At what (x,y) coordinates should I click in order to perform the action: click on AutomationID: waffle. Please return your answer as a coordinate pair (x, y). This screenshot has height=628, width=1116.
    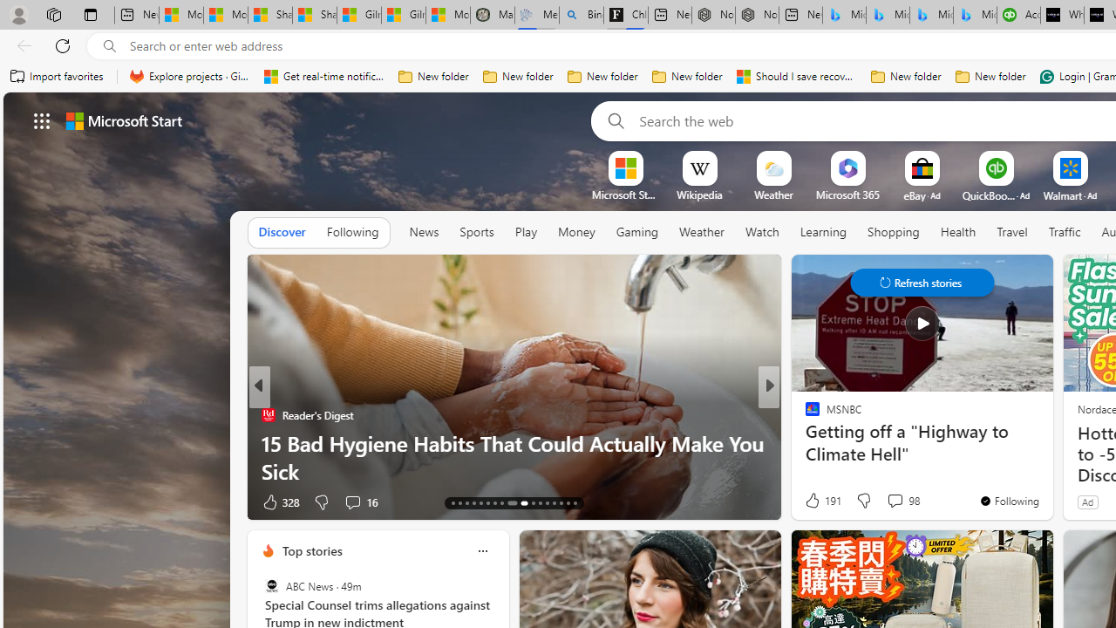
    Looking at the image, I should click on (42, 120).